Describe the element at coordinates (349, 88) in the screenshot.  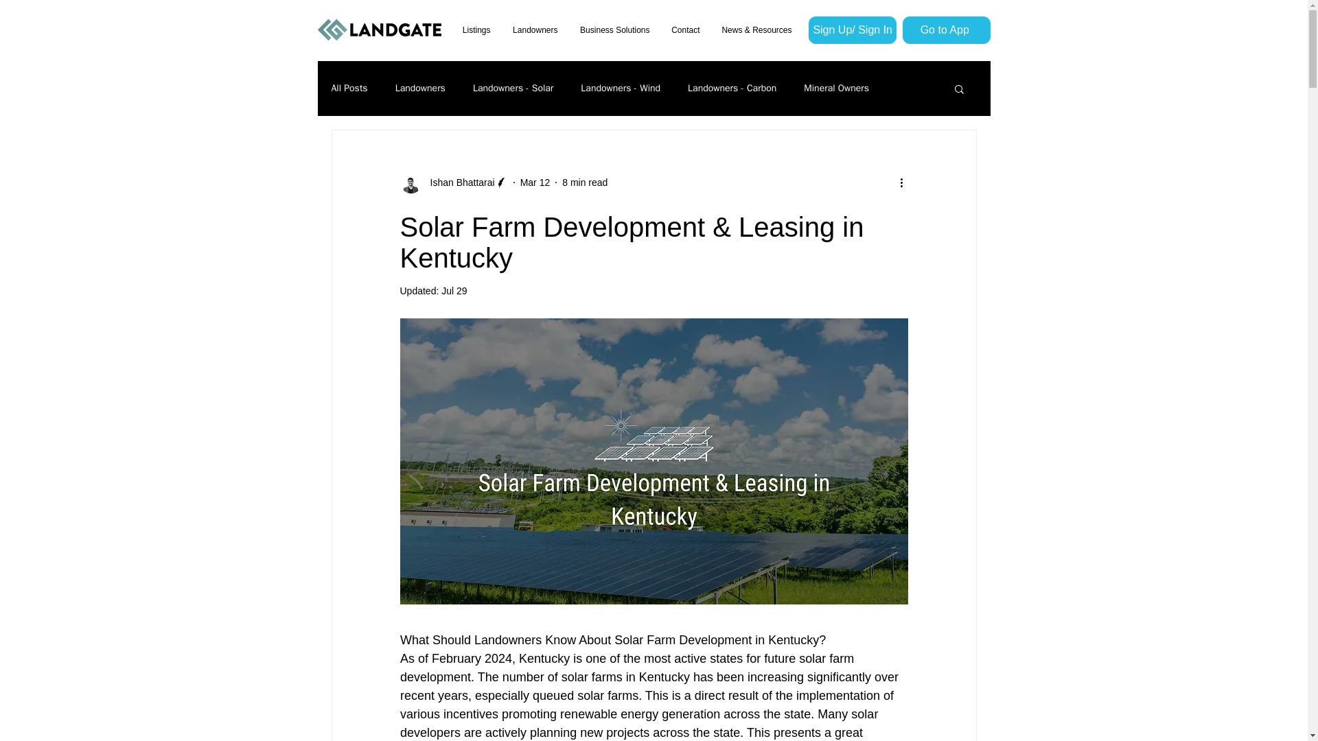
I see `All Posts` at that location.